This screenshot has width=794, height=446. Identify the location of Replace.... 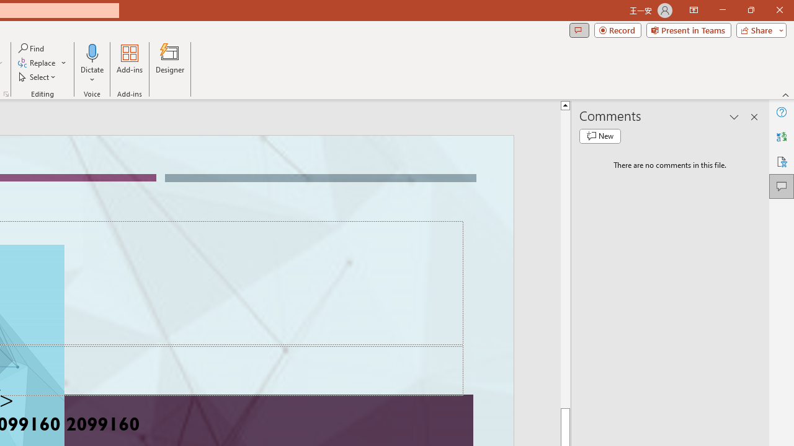
(37, 63).